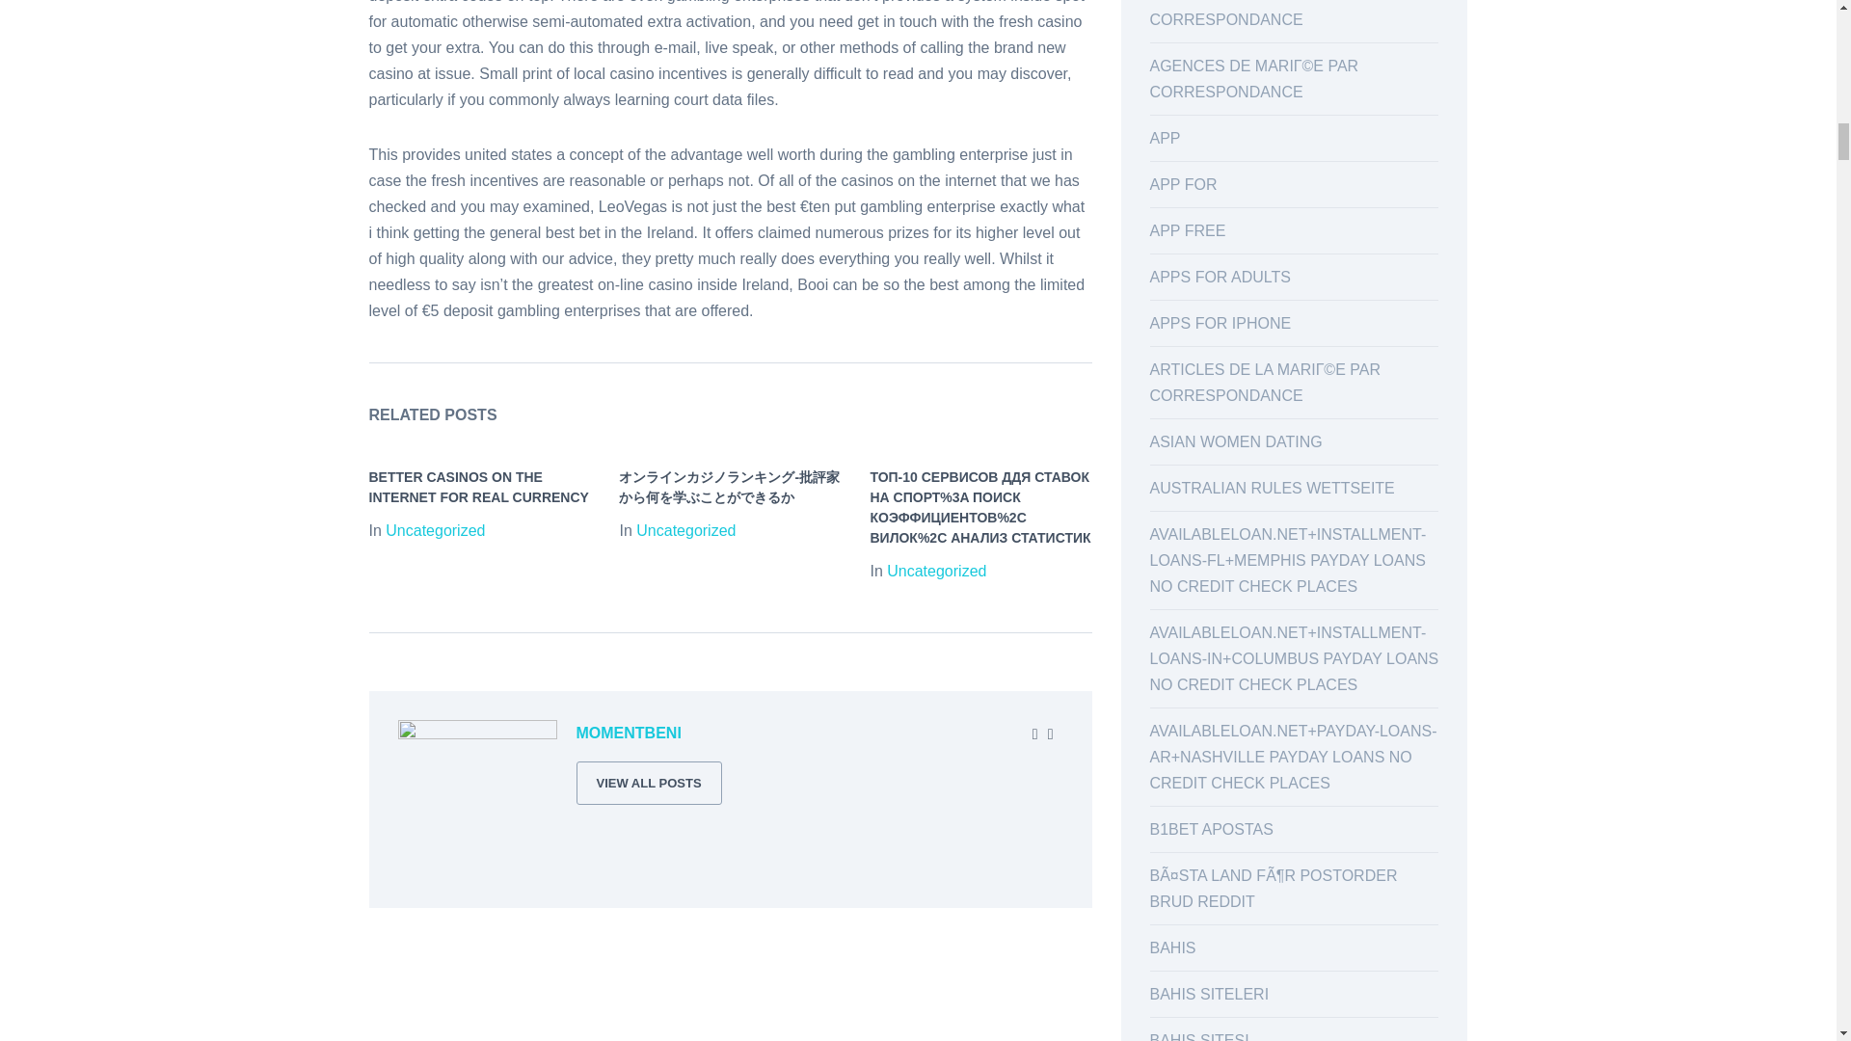 The image size is (1851, 1041). What do you see at coordinates (478, 487) in the screenshot?
I see `BETTER CASINOS ON THE INTERNET FOR REAL CURRENCY` at bounding box center [478, 487].